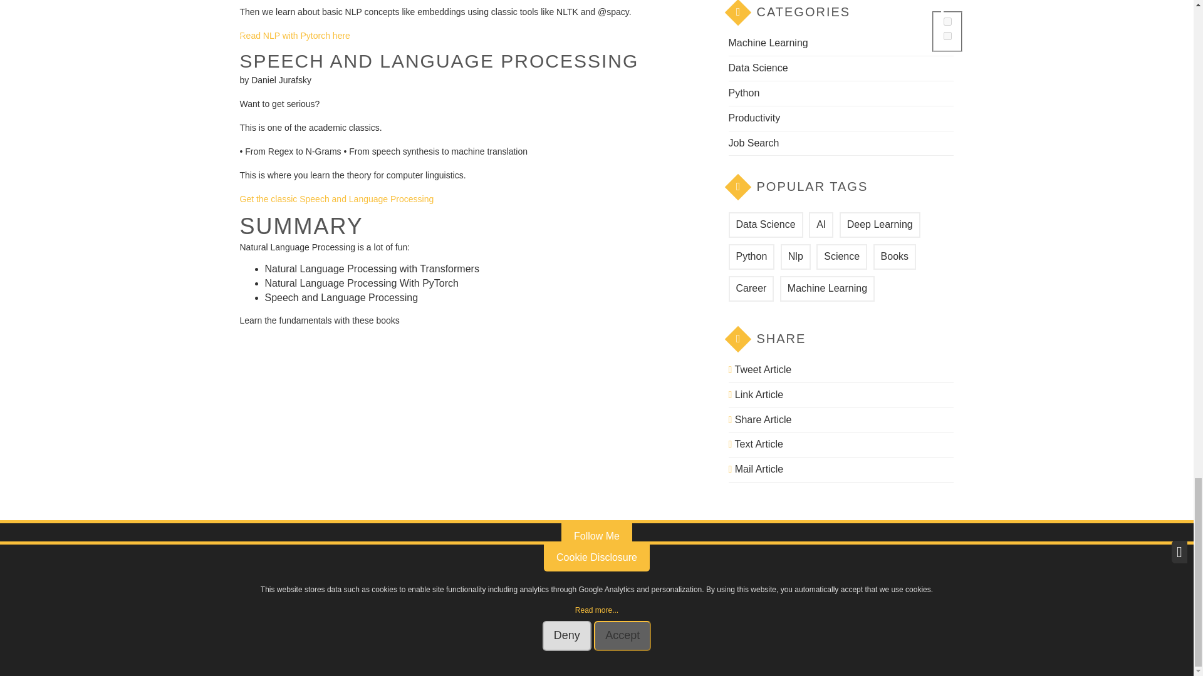 The image size is (1203, 676). I want to click on Link Up!, so click(596, 581).